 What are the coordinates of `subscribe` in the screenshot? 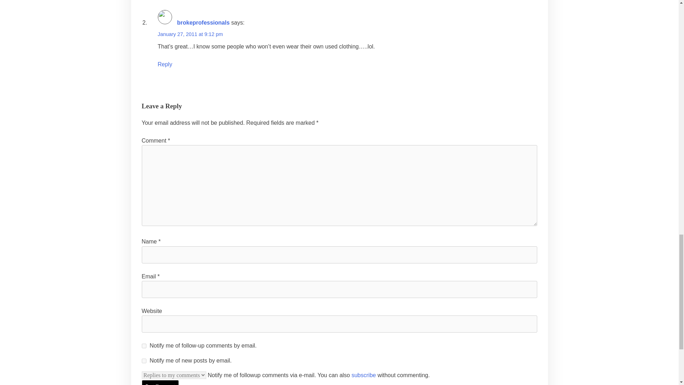 It's located at (144, 346).